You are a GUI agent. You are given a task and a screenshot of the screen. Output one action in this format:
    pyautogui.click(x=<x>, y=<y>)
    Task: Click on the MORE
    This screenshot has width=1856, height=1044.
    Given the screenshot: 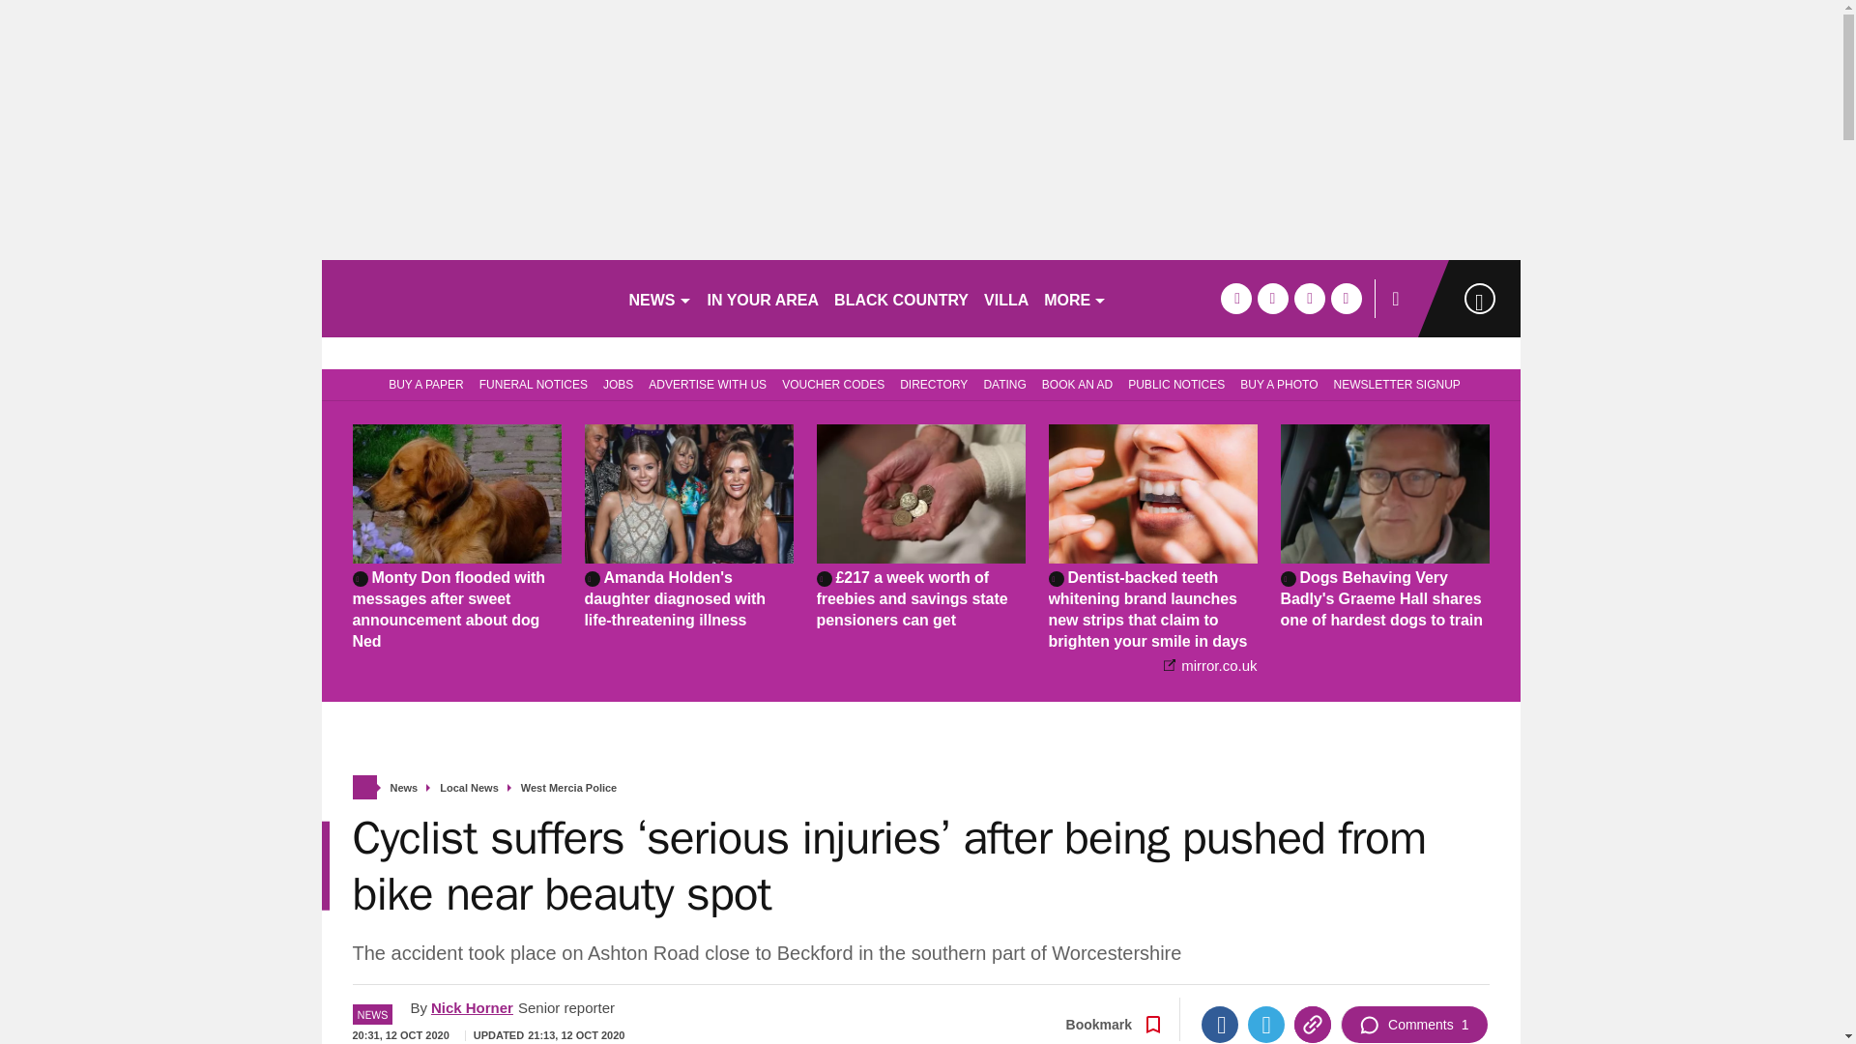 What is the action you would take?
    pyautogui.click(x=1075, y=298)
    